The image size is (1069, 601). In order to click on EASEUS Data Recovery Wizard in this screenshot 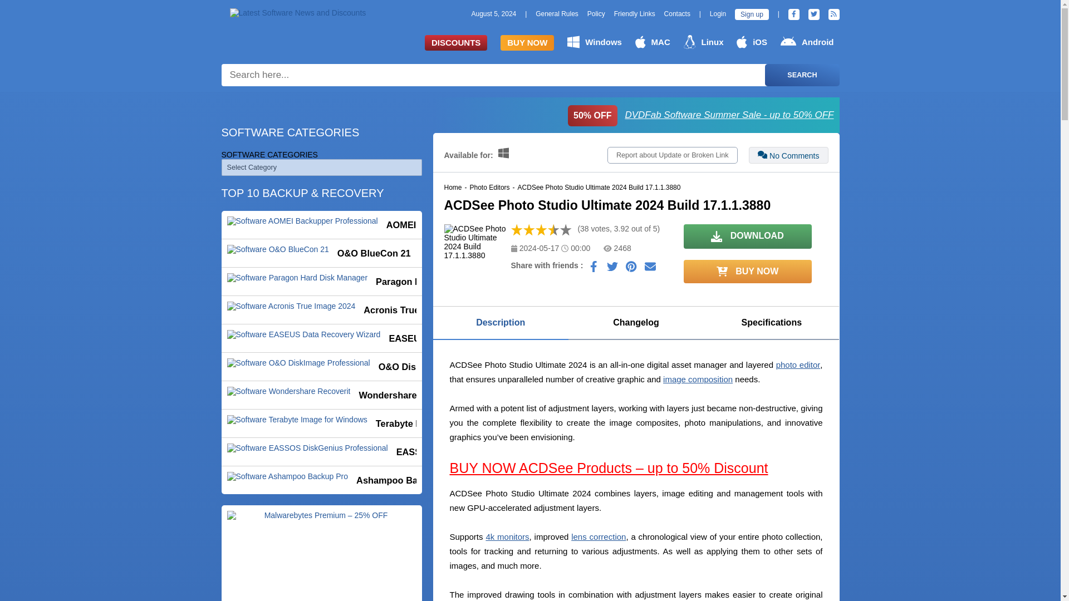, I will do `click(322, 338)`.